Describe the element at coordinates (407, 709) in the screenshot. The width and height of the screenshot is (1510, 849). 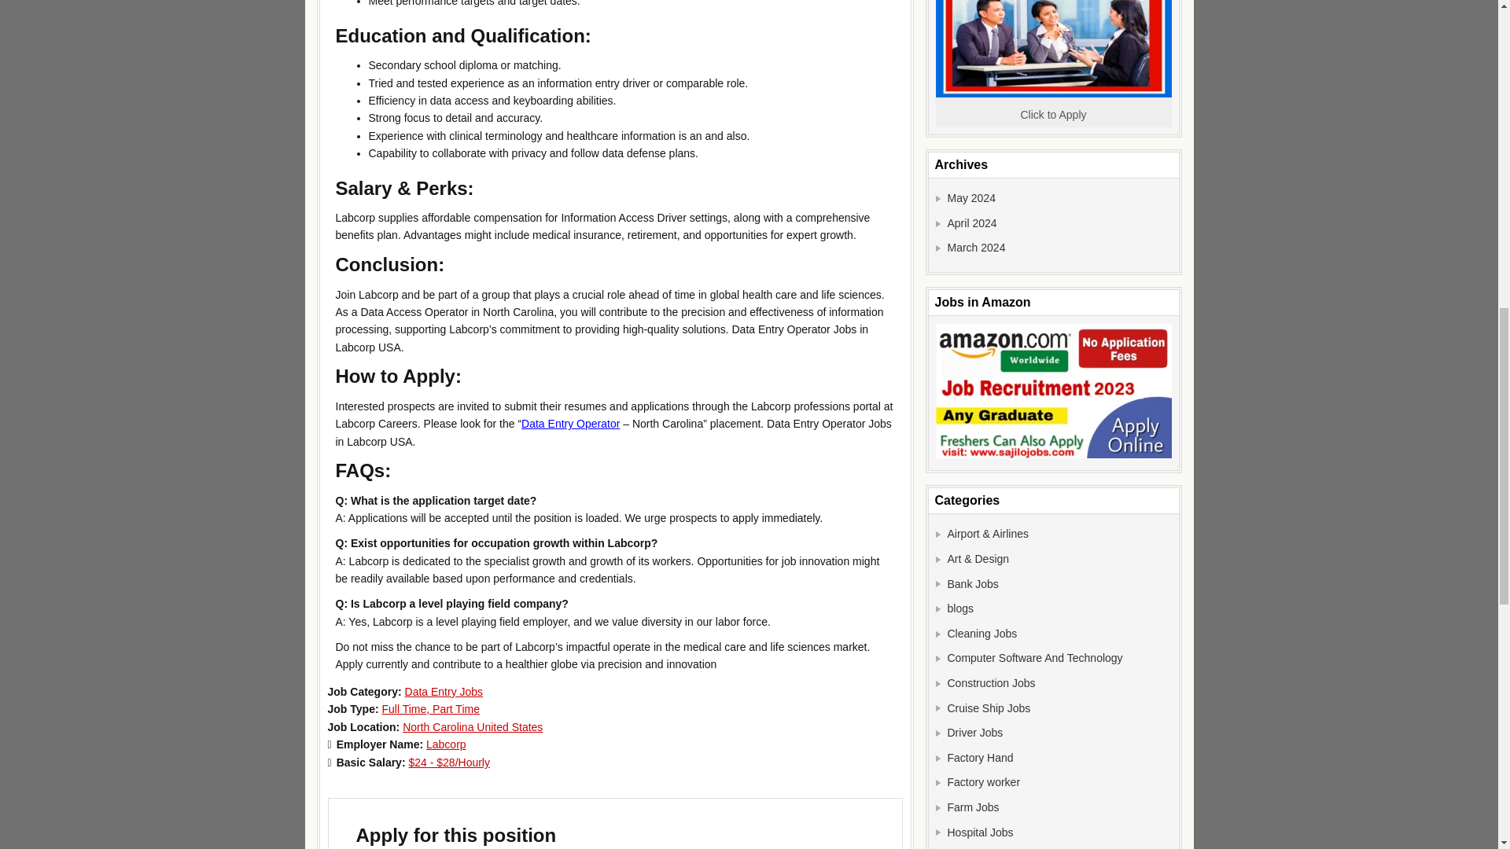
I see `Full Time` at that location.